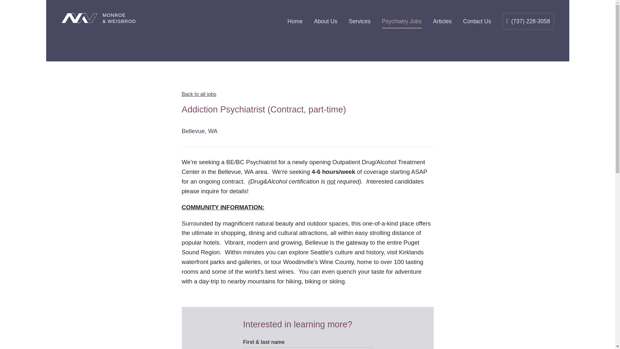  Describe the element at coordinates (442, 22) in the screenshot. I see `Articles` at that location.